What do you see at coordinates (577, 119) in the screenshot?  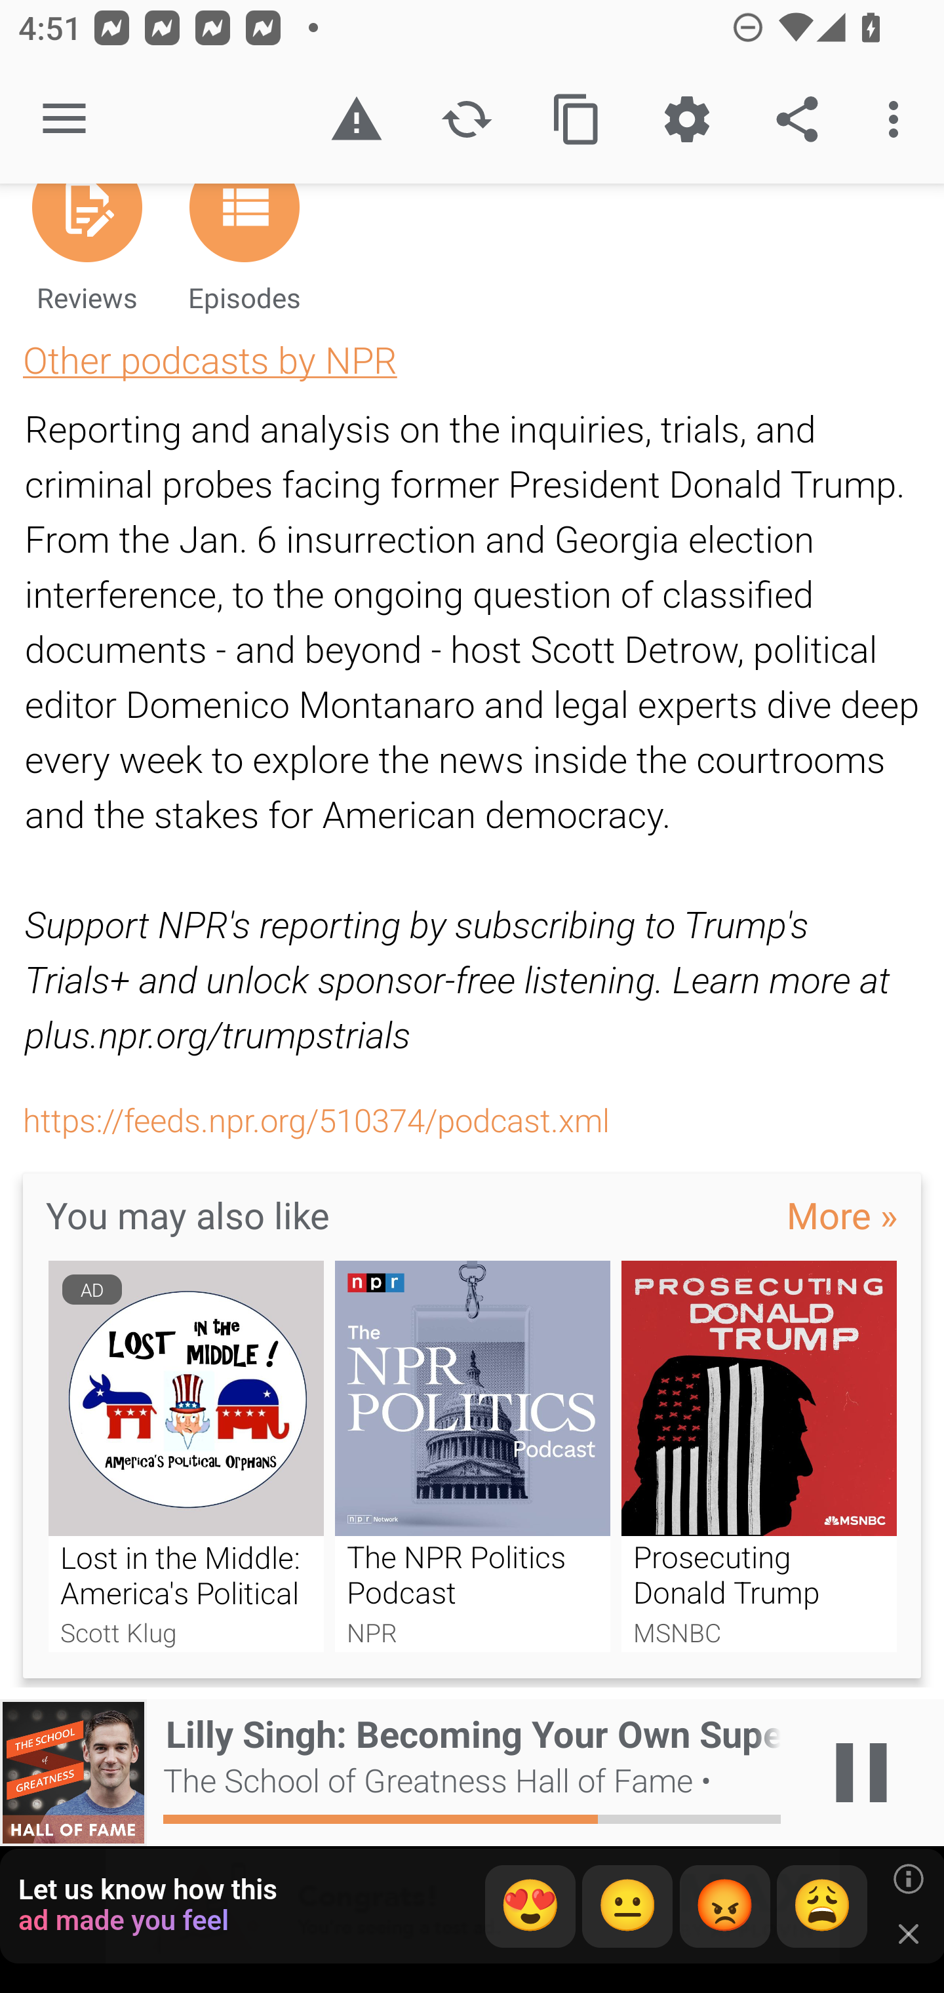 I see `Copy feed url to clipboard` at bounding box center [577, 119].